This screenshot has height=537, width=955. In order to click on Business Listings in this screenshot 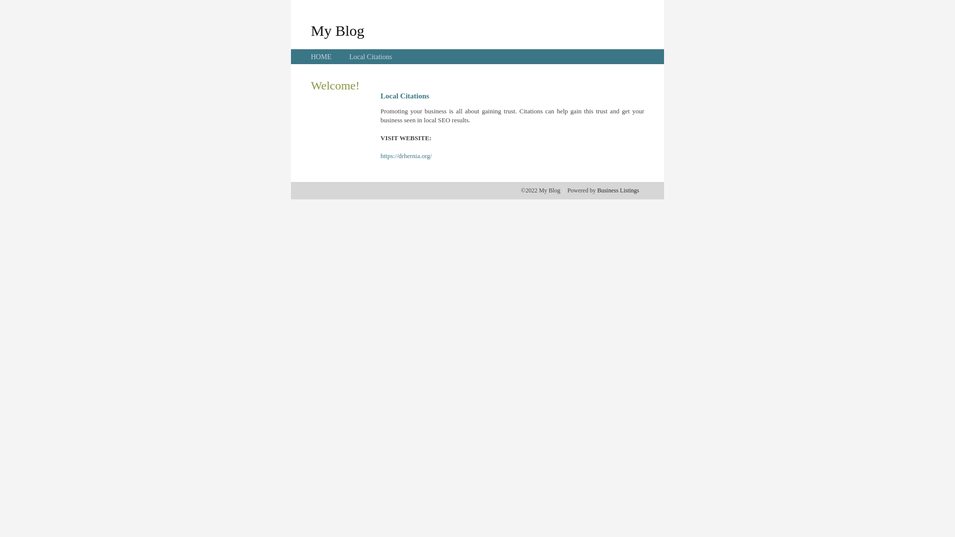, I will do `click(618, 190)`.